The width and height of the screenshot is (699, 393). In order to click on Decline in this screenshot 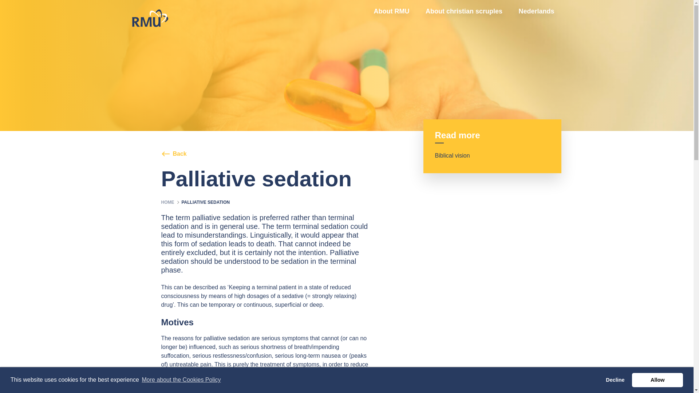, I will do `click(615, 380)`.